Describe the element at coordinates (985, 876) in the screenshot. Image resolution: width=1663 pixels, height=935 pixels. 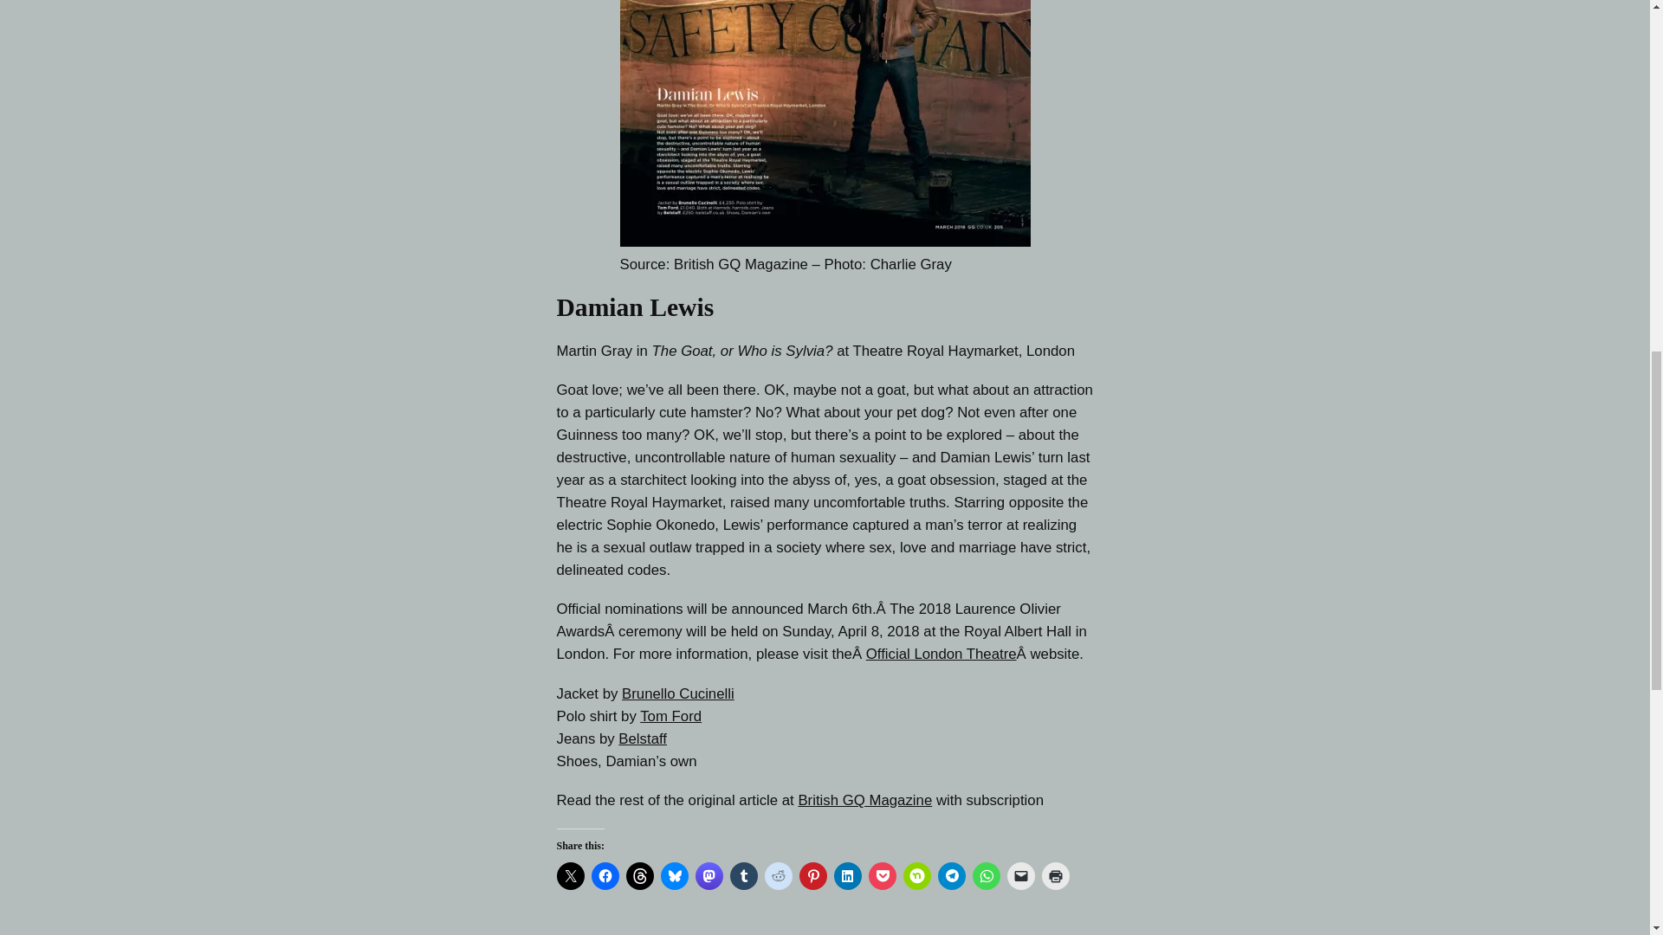
I see `Click to share on WhatsApp` at that location.